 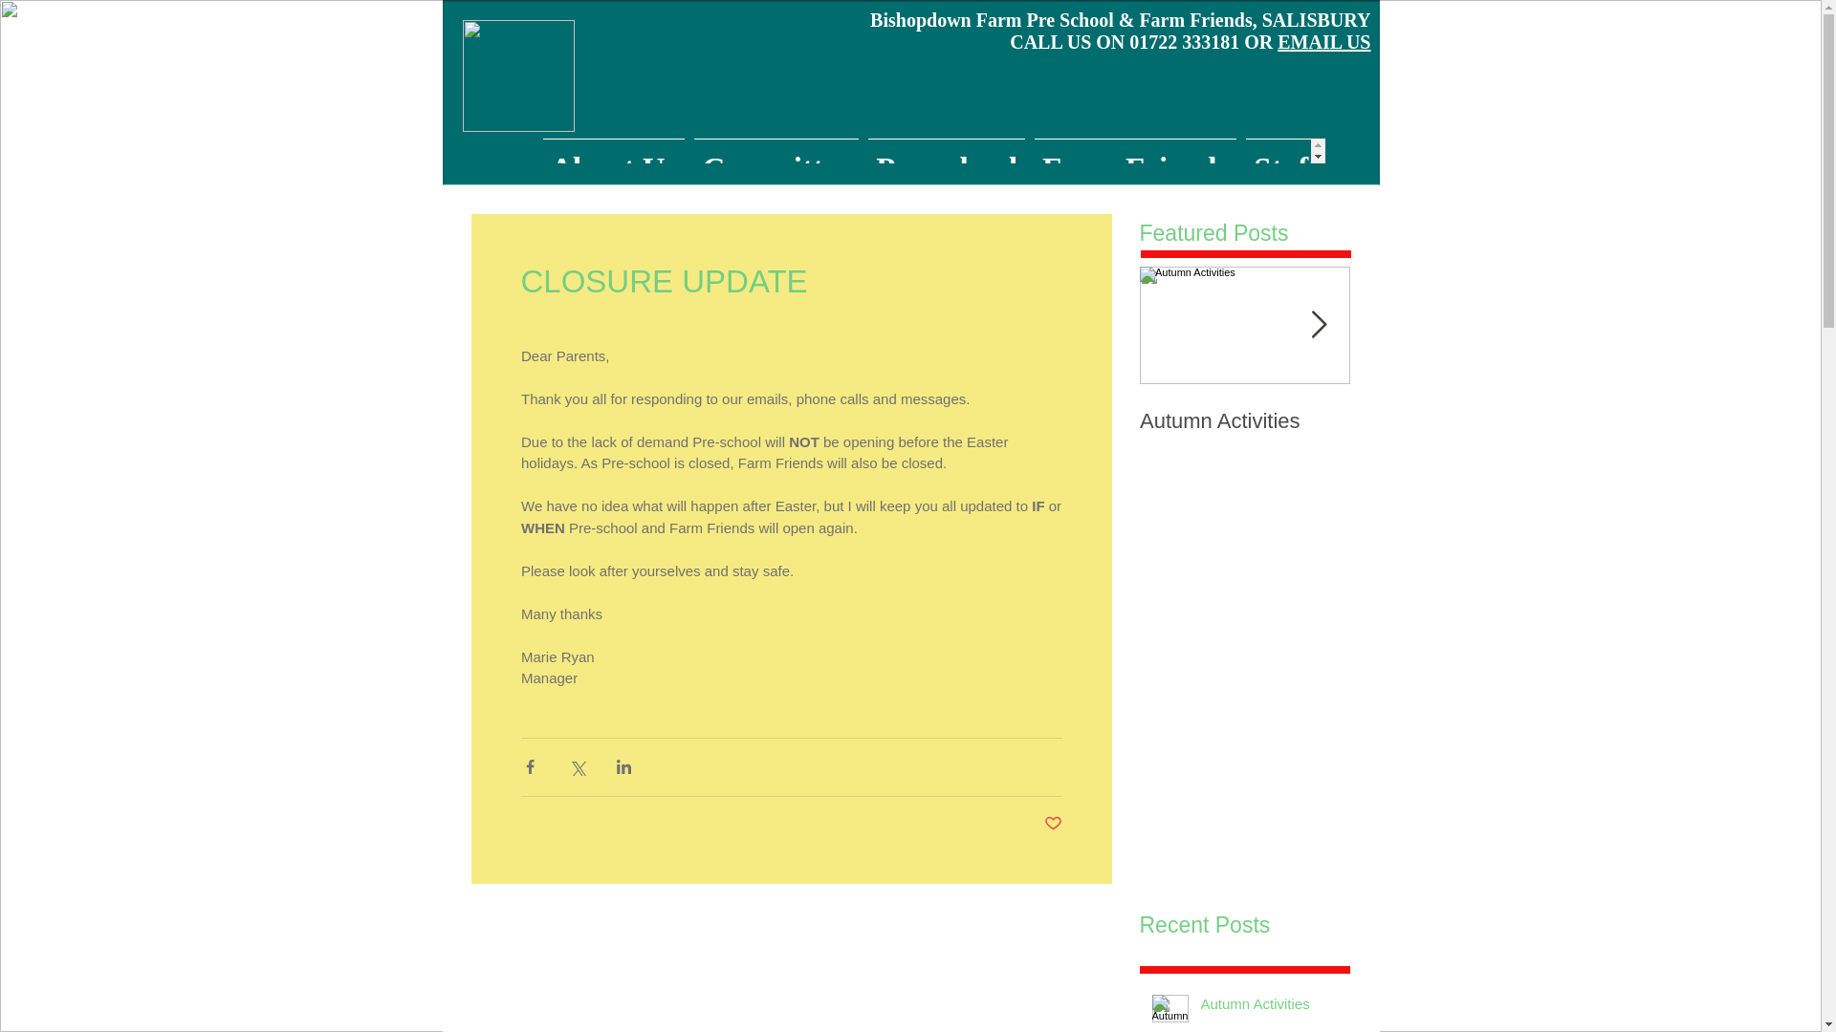 I want to click on EMAIL US, so click(x=1323, y=42).